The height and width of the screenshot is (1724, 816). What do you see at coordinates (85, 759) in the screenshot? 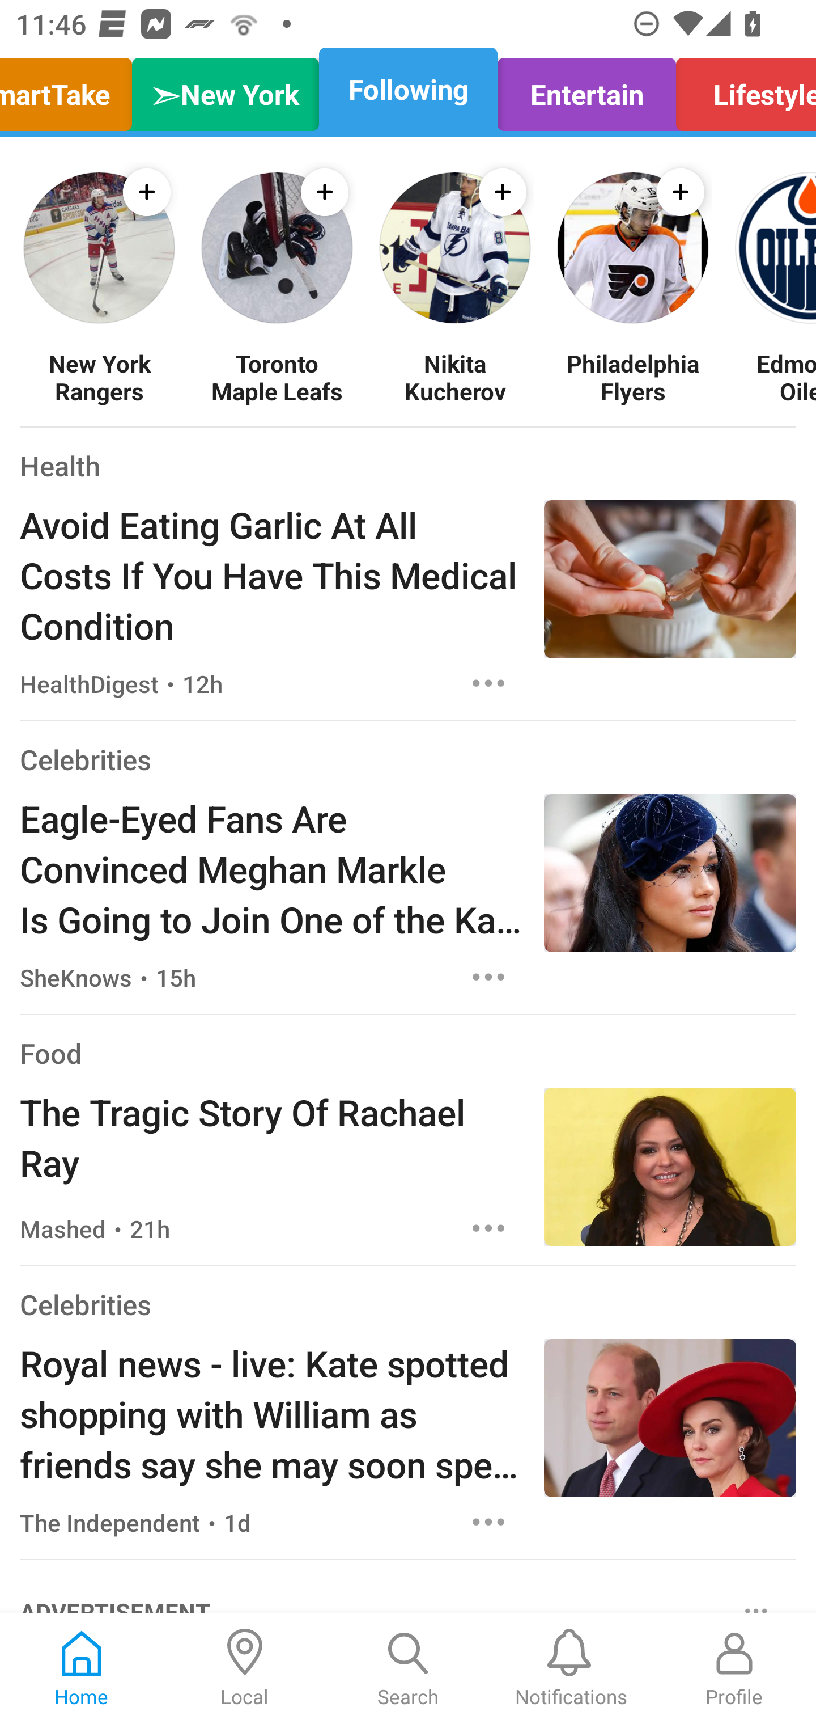
I see `Celebrities` at bounding box center [85, 759].